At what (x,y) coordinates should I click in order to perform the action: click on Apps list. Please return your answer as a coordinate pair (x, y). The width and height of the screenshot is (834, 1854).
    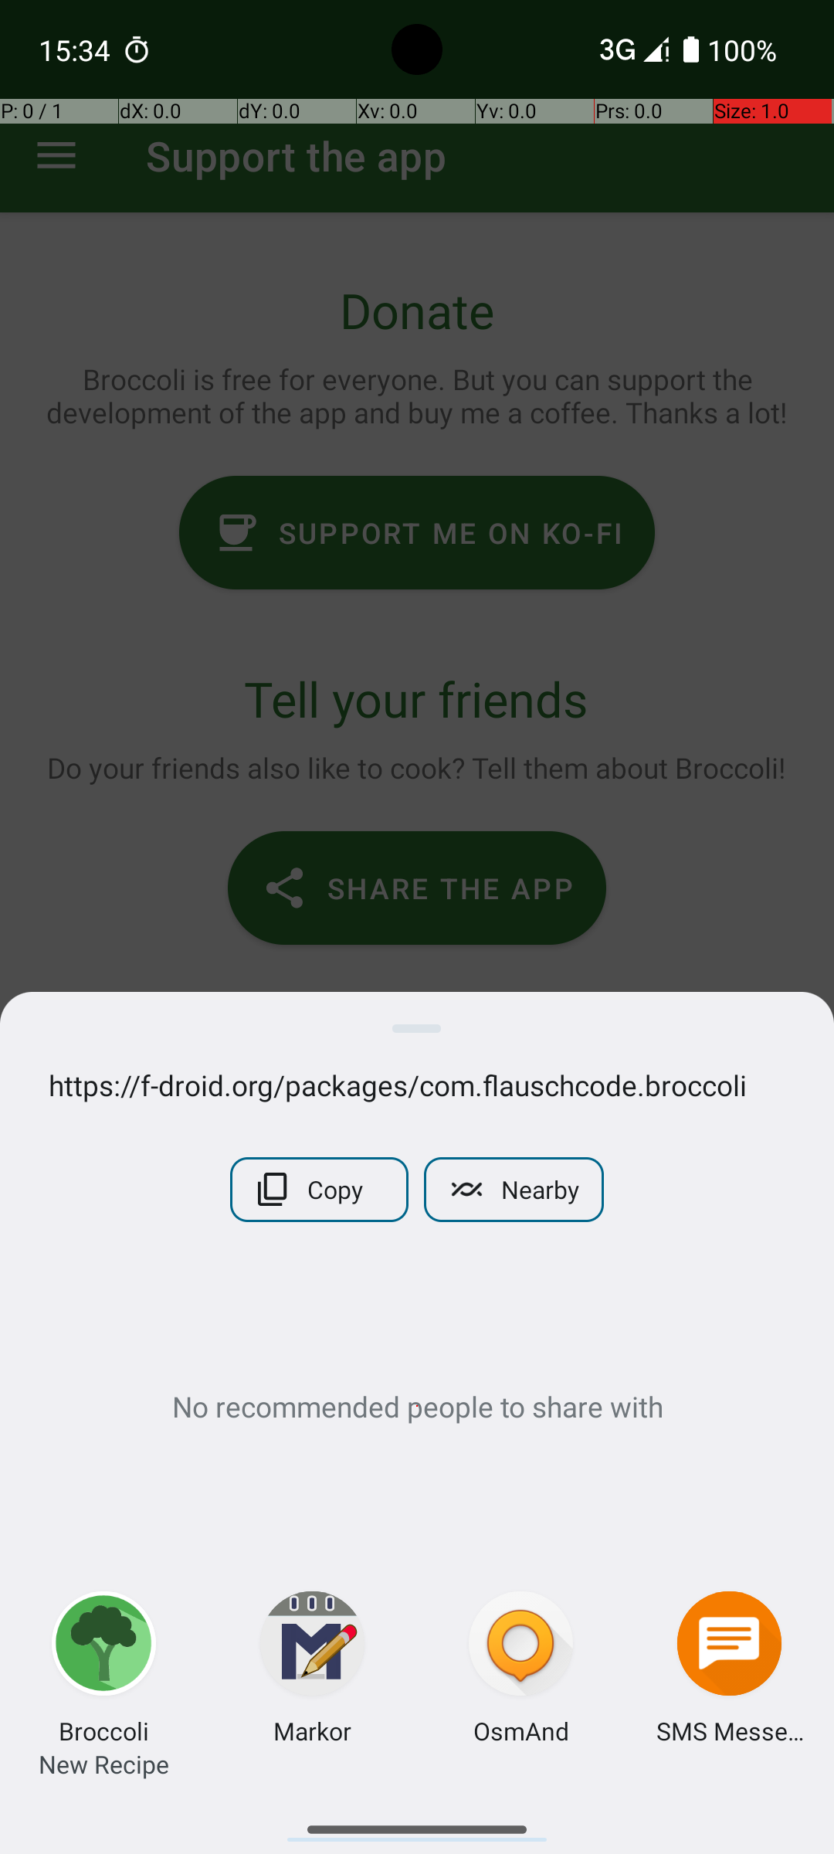
    Looking at the image, I should click on (417, 1823).